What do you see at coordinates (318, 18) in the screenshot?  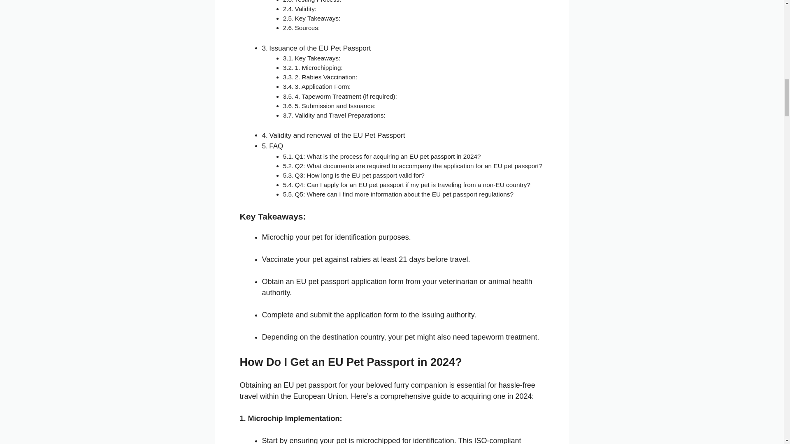 I see `Key Takeaways:` at bounding box center [318, 18].